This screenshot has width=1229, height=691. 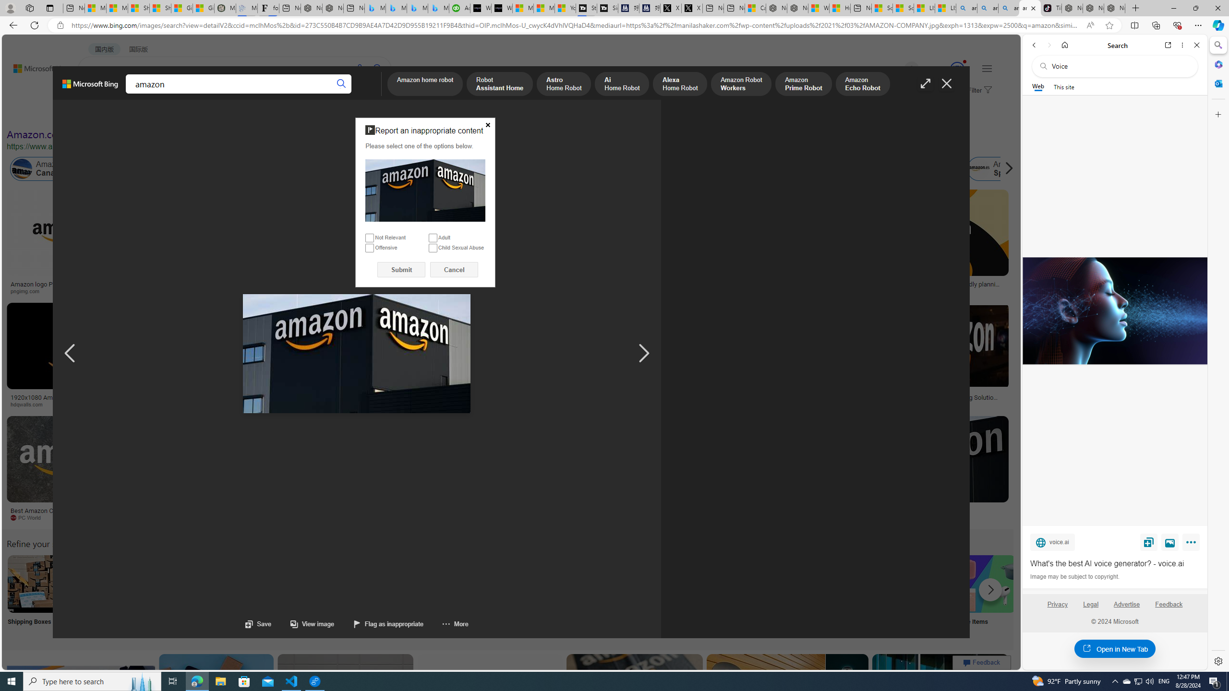 What do you see at coordinates (933, 511) in the screenshot?
I see `Amazon` at bounding box center [933, 511].